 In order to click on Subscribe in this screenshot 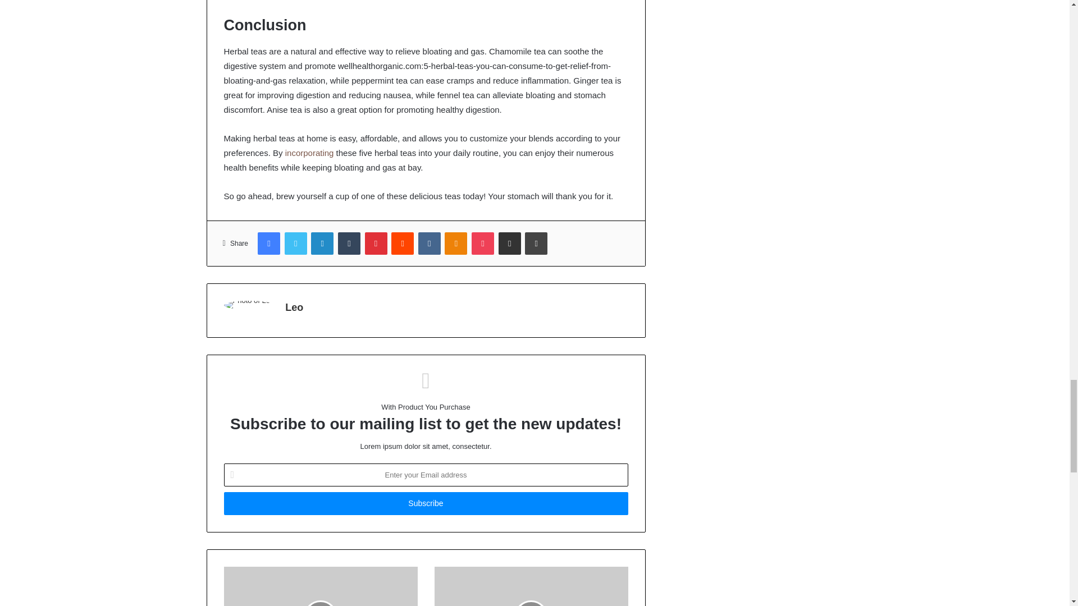, I will do `click(425, 503)`.